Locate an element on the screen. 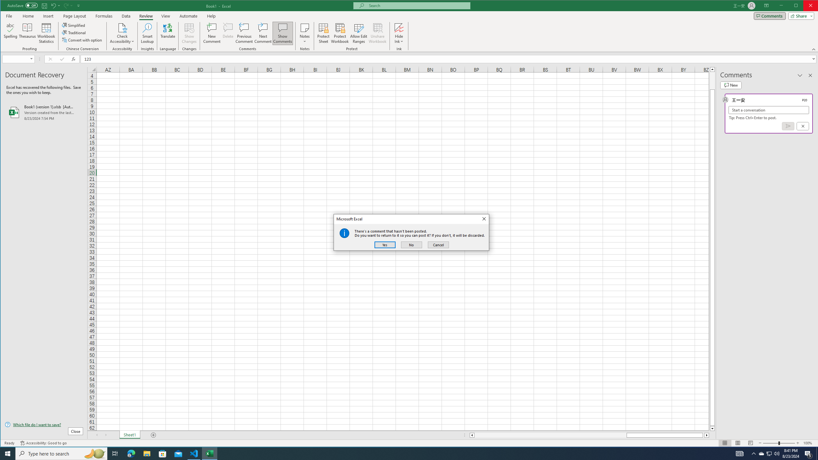 This screenshot has height=460, width=818. Action Center, 5 new notifications is located at coordinates (808, 454).